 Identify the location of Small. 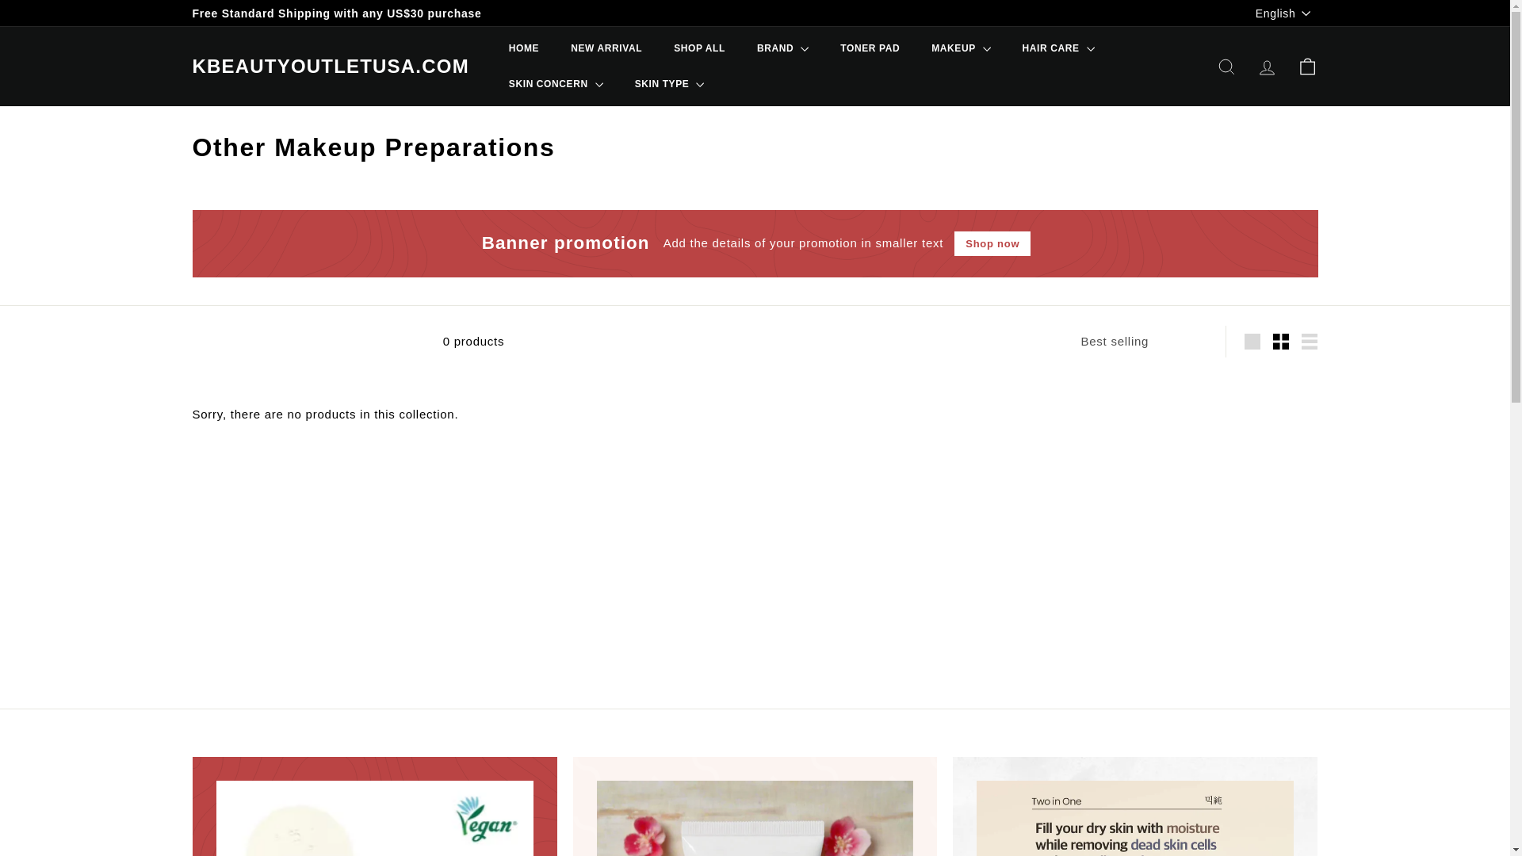
(1280, 342).